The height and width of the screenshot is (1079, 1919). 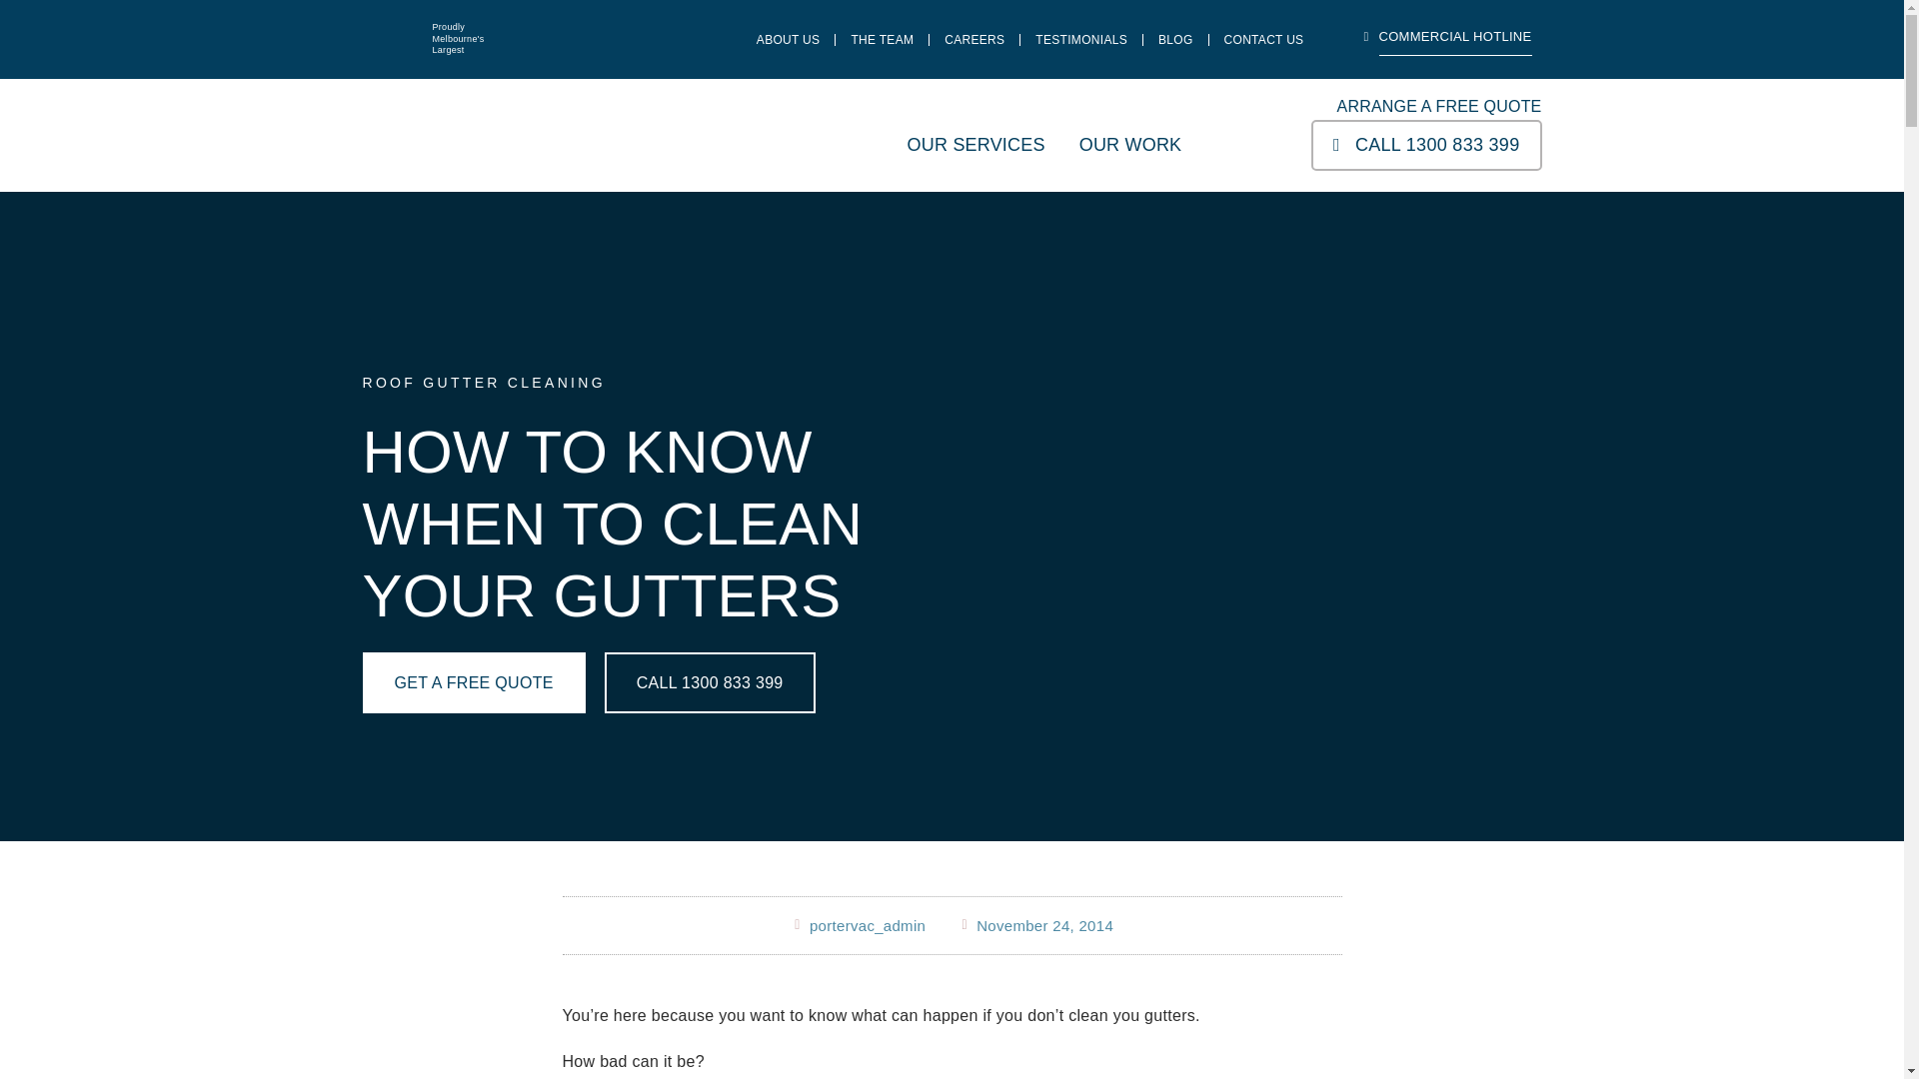 I want to click on COMMERCIAL HOTLINE, so click(x=1447, y=40).